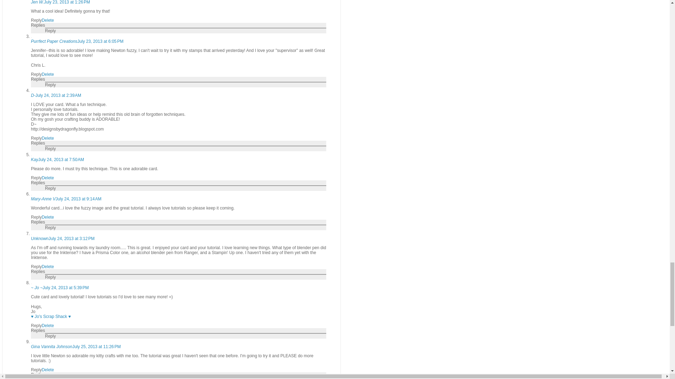 The image size is (675, 379). Describe the element at coordinates (37, 20) in the screenshot. I see `Reply` at that location.